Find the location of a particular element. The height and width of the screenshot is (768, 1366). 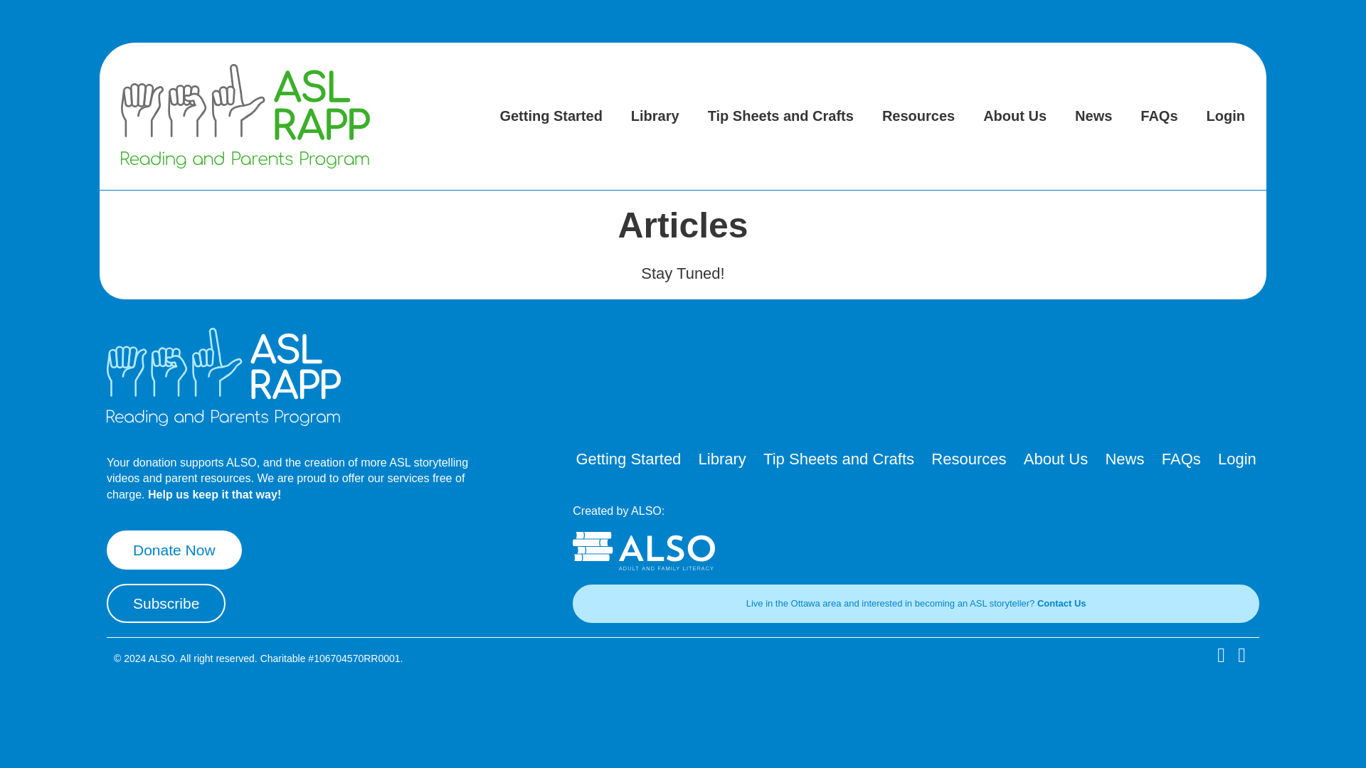

Getting Started is located at coordinates (550, 115).